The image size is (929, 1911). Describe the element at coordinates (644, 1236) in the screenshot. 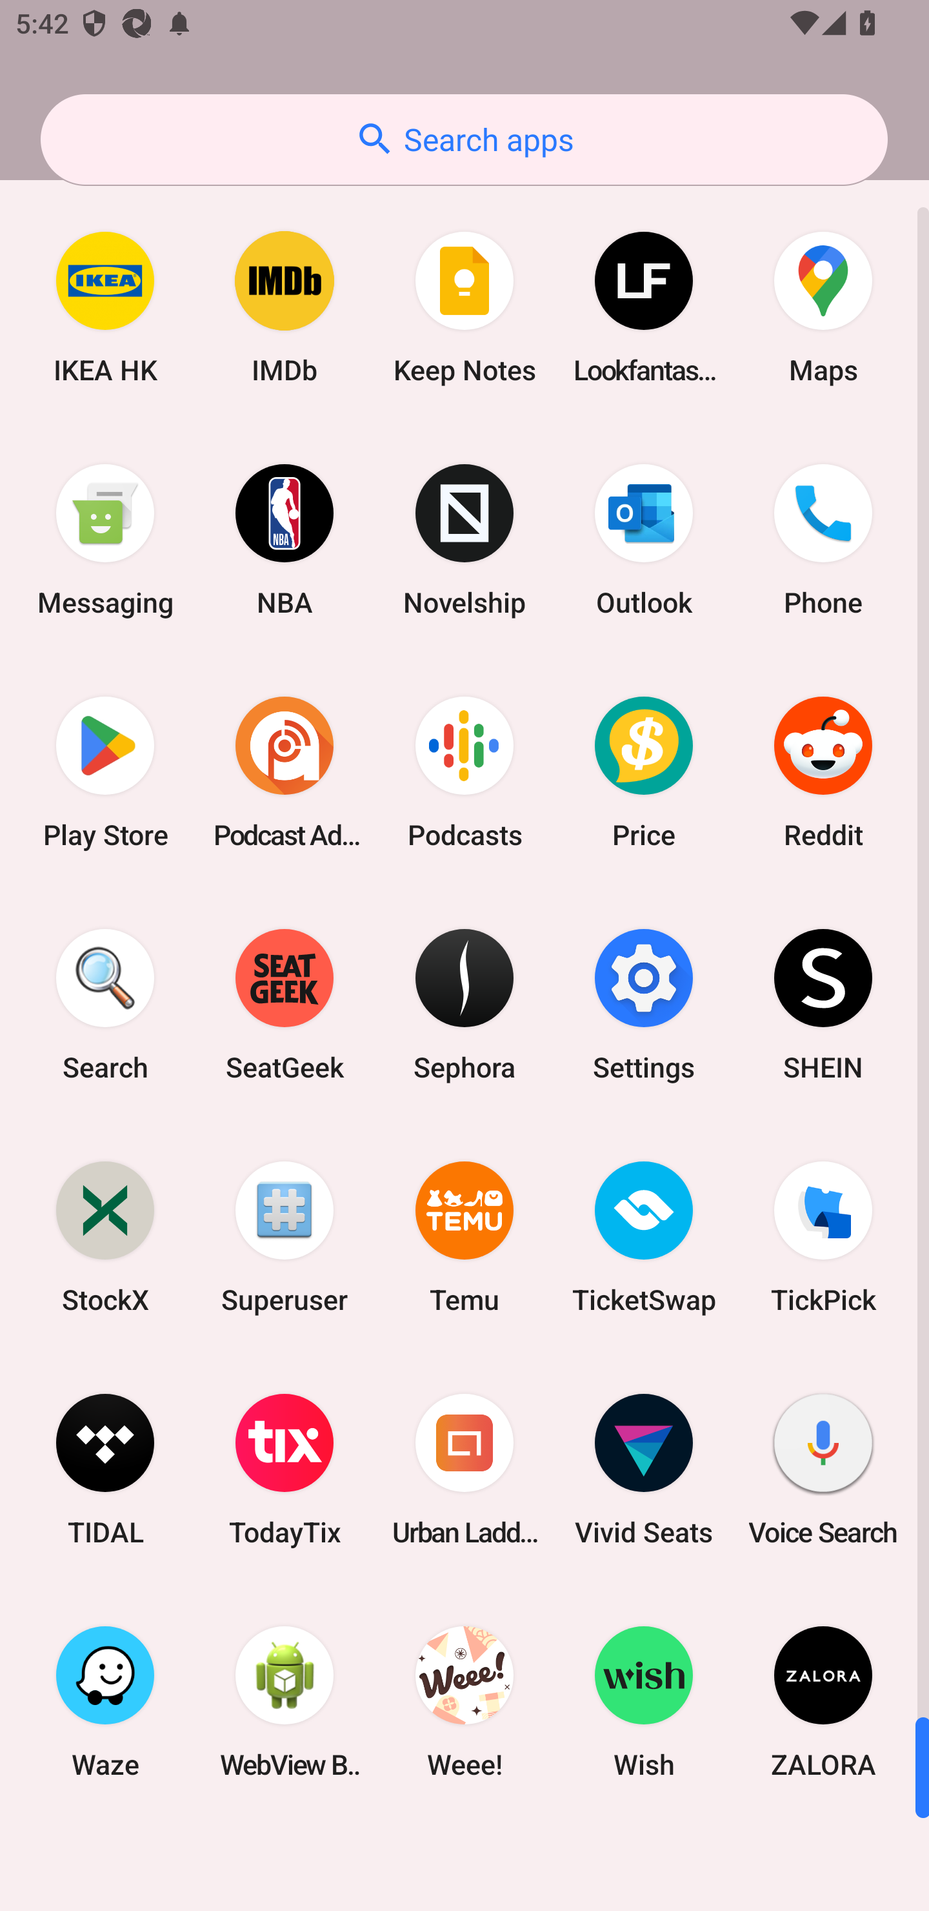

I see `TicketSwap` at that location.